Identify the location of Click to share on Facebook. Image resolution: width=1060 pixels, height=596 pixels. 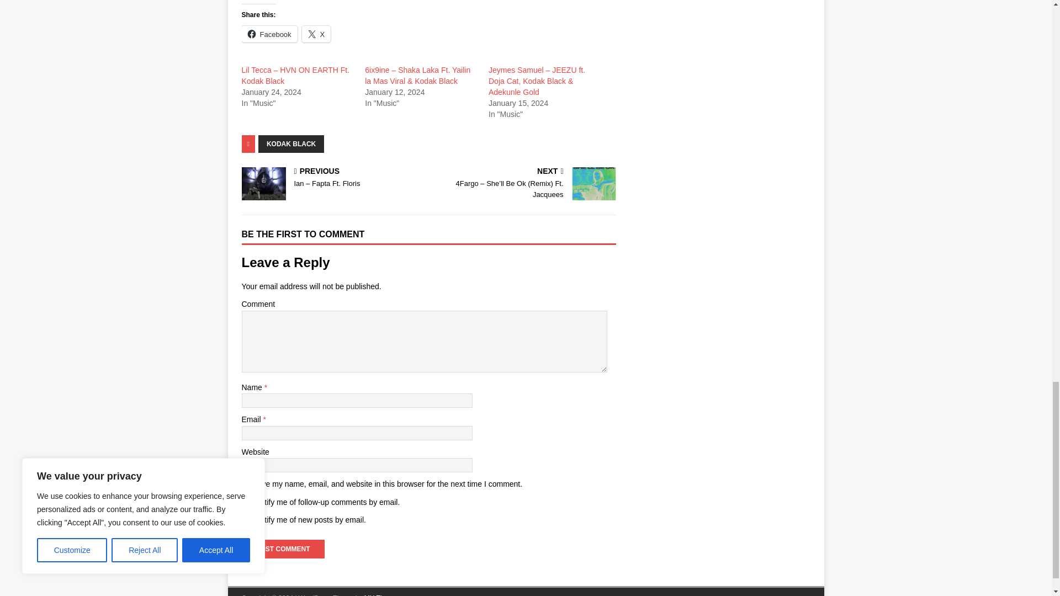
(269, 34).